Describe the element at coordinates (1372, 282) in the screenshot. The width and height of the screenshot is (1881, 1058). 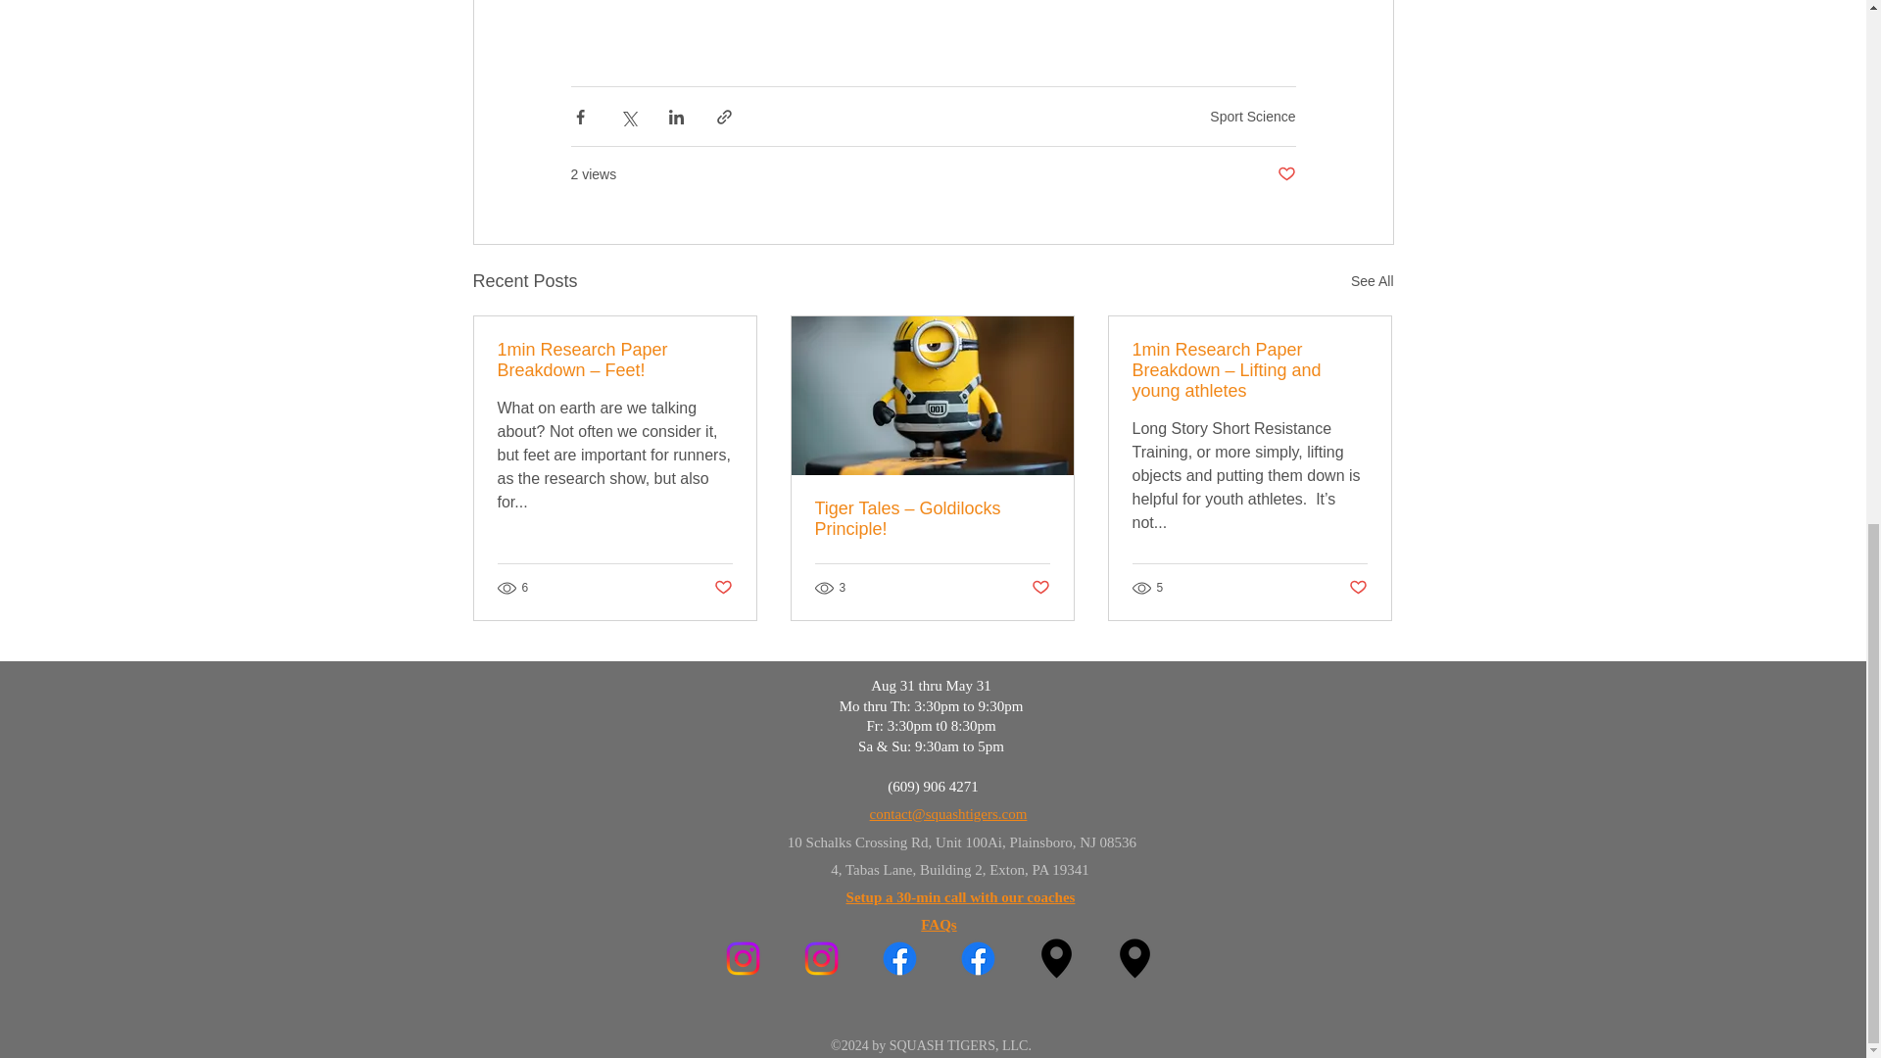
I see `See All` at that location.